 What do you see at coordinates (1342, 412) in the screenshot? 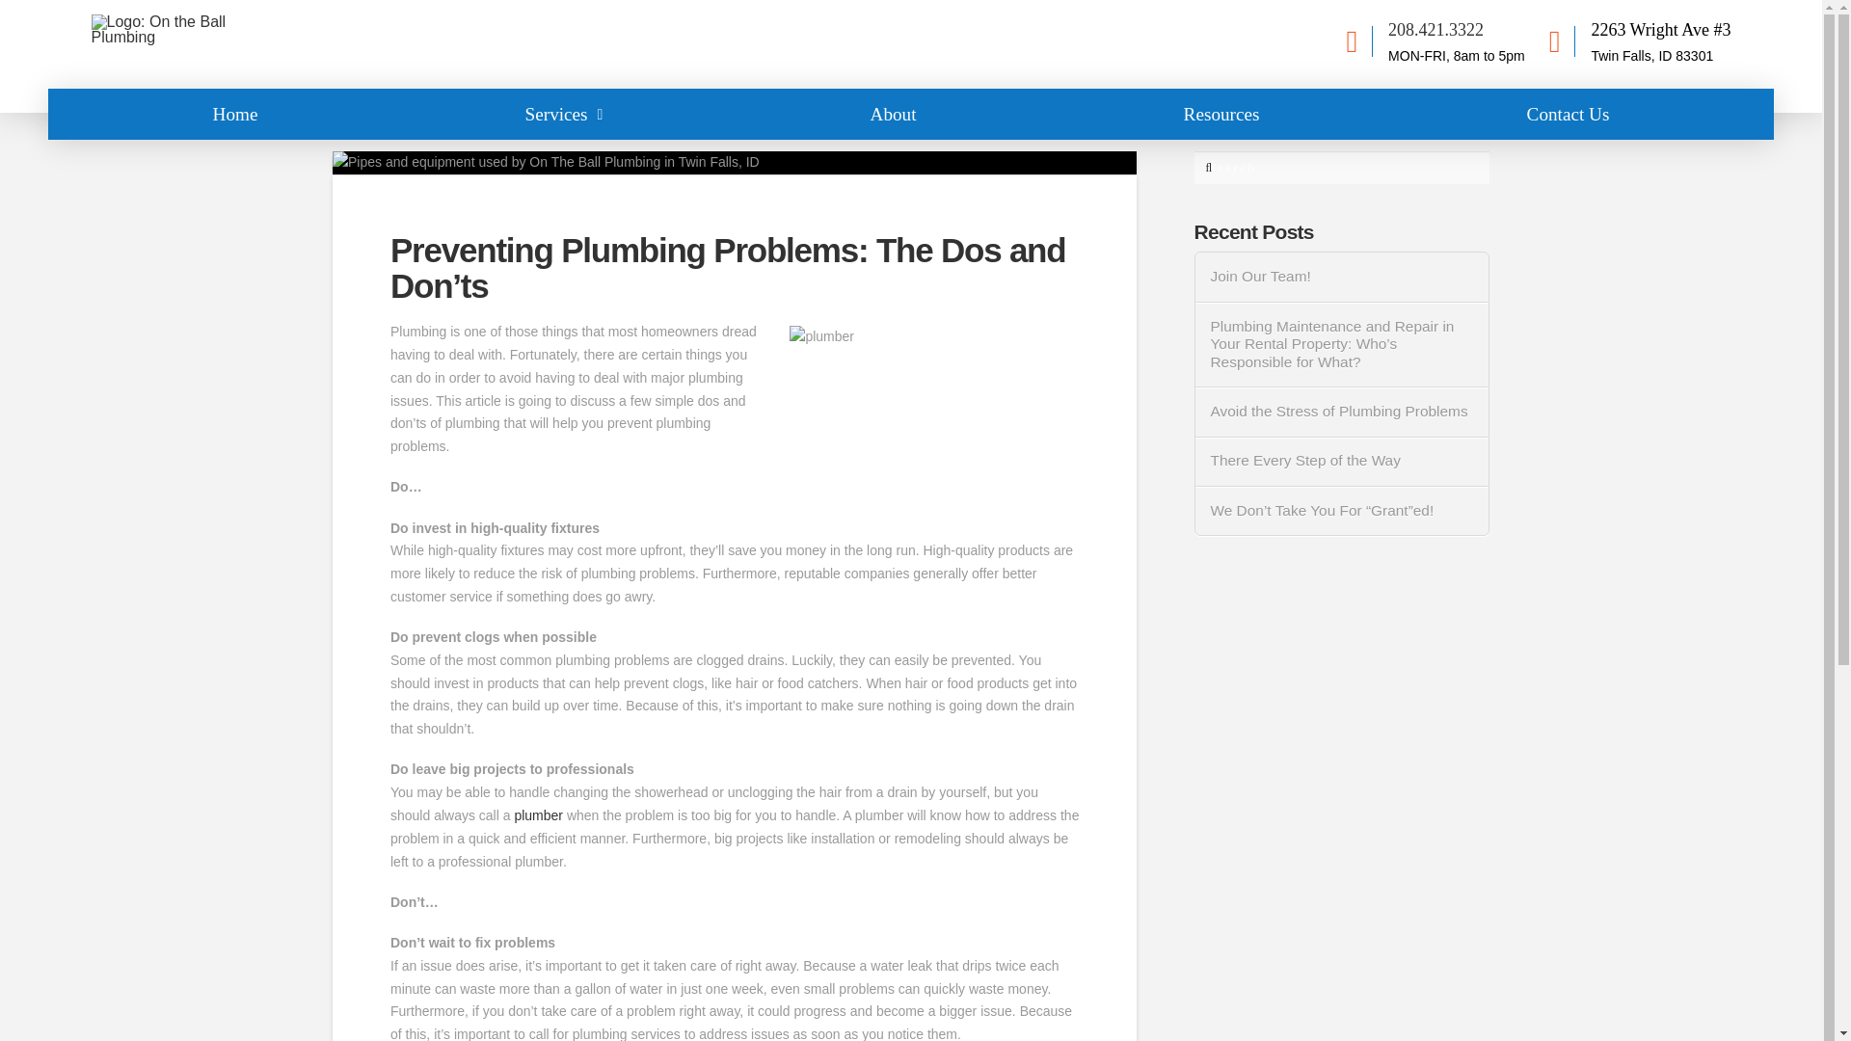
I see `Avoid the Stress of Plumbing Problems` at bounding box center [1342, 412].